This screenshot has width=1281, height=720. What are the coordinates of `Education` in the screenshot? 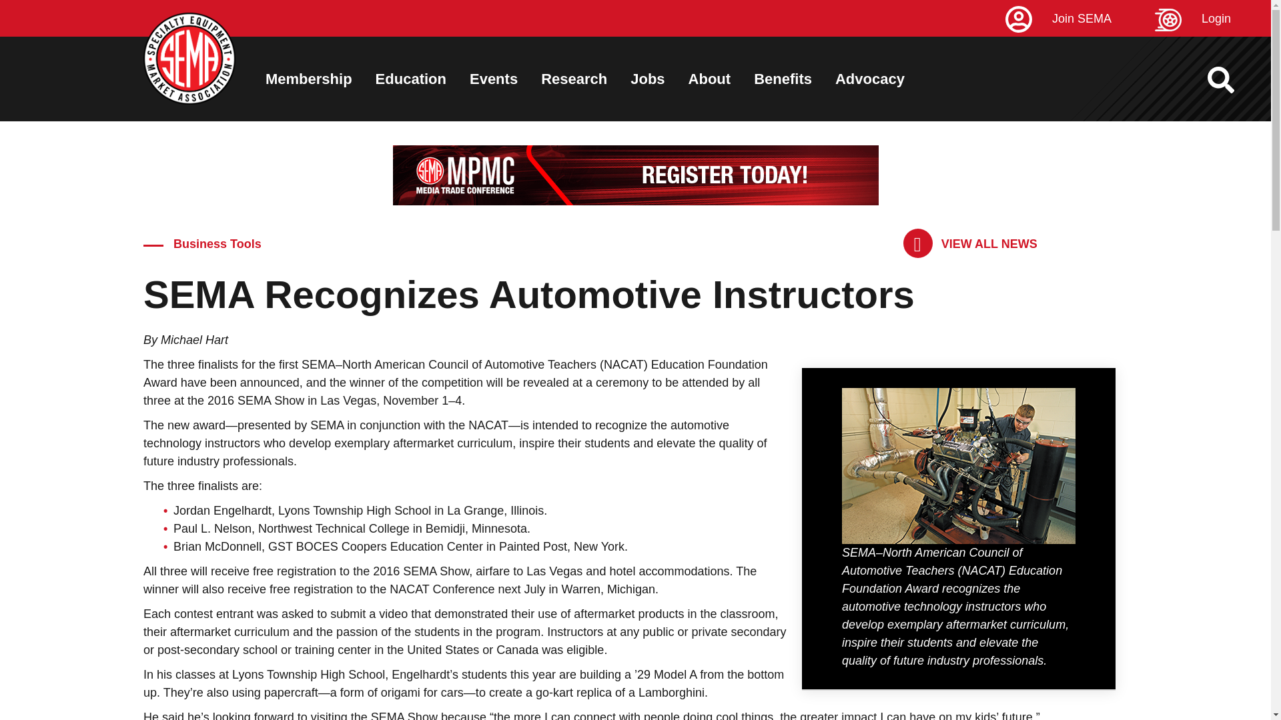 It's located at (410, 79).